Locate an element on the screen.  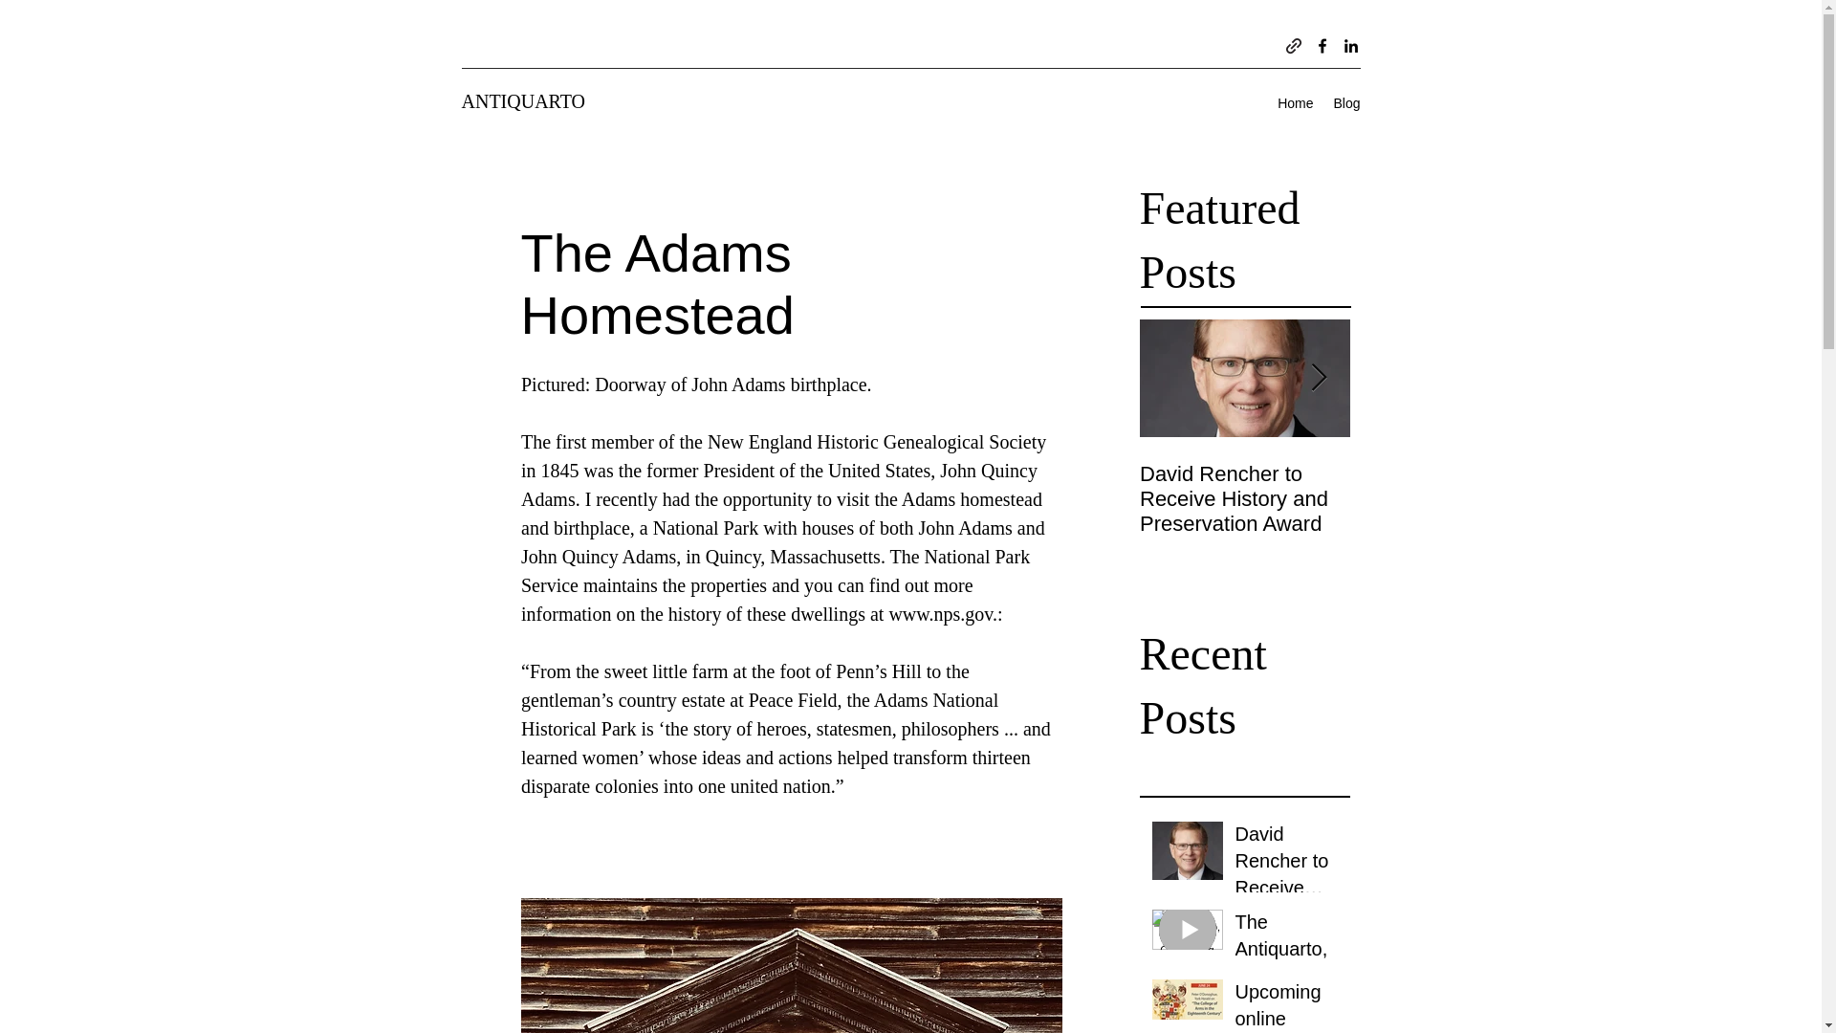
David Rencher to Receive History and Preservation Award is located at coordinates (1287, 865).